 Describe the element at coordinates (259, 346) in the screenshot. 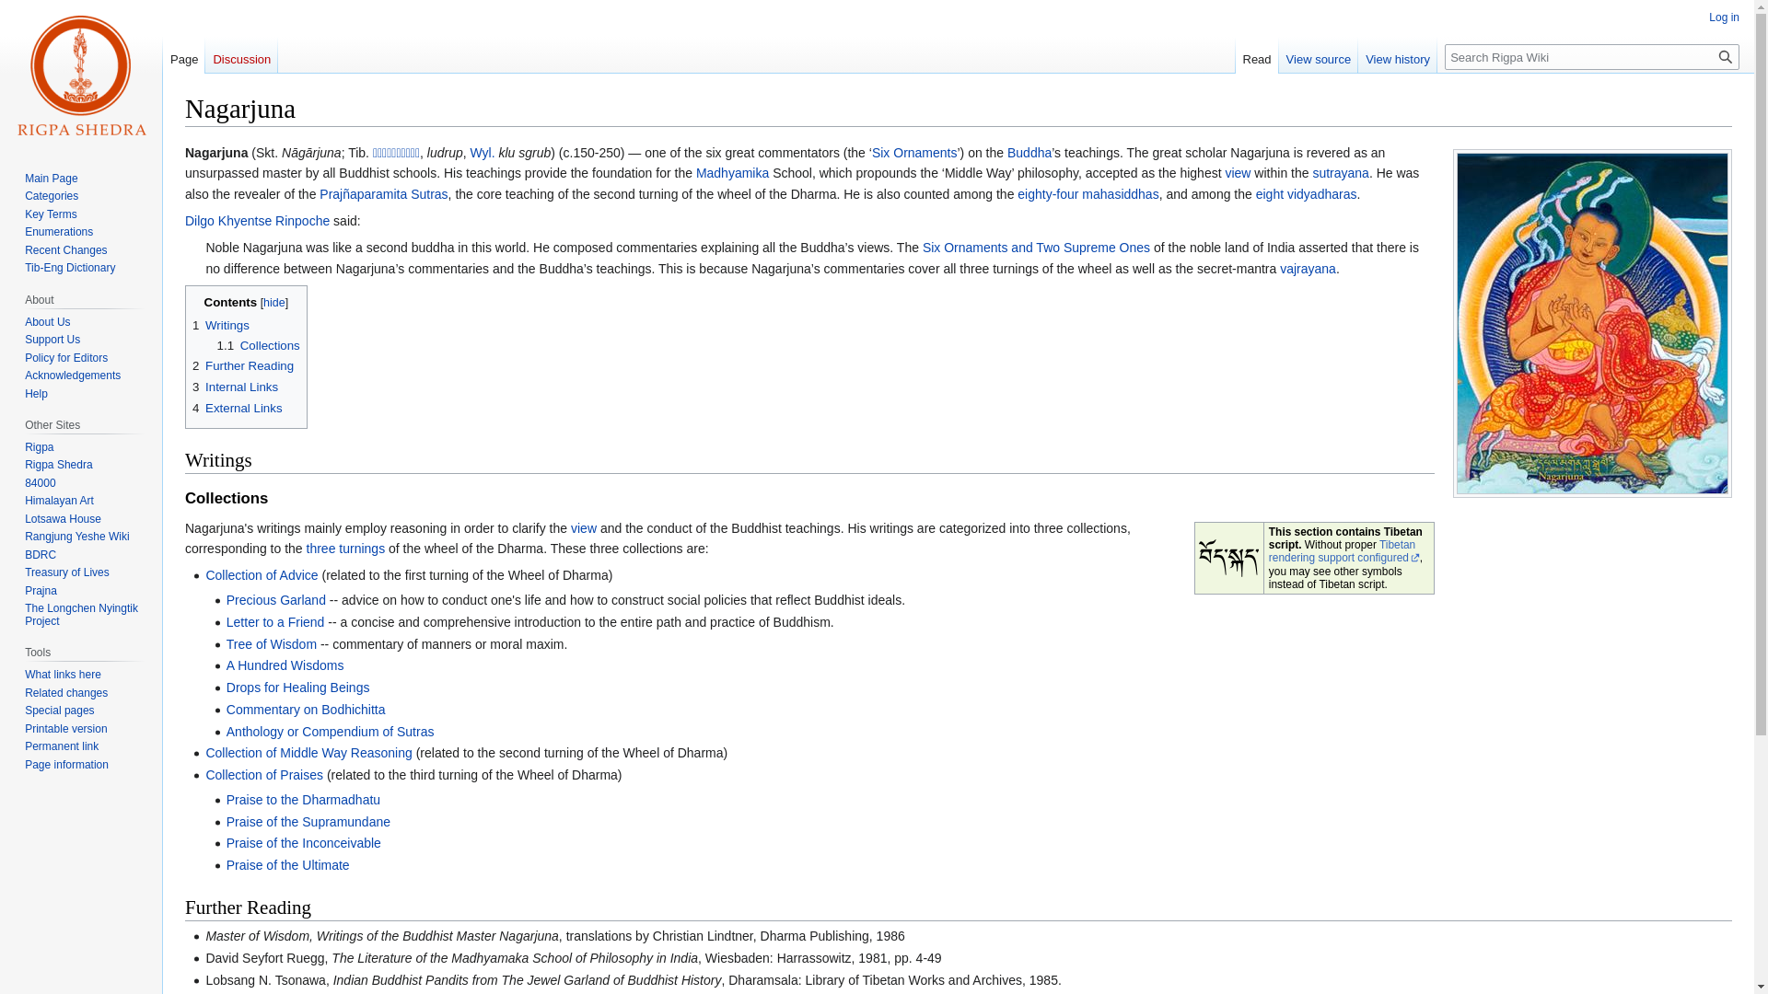

I see `1.1 Collections` at that location.